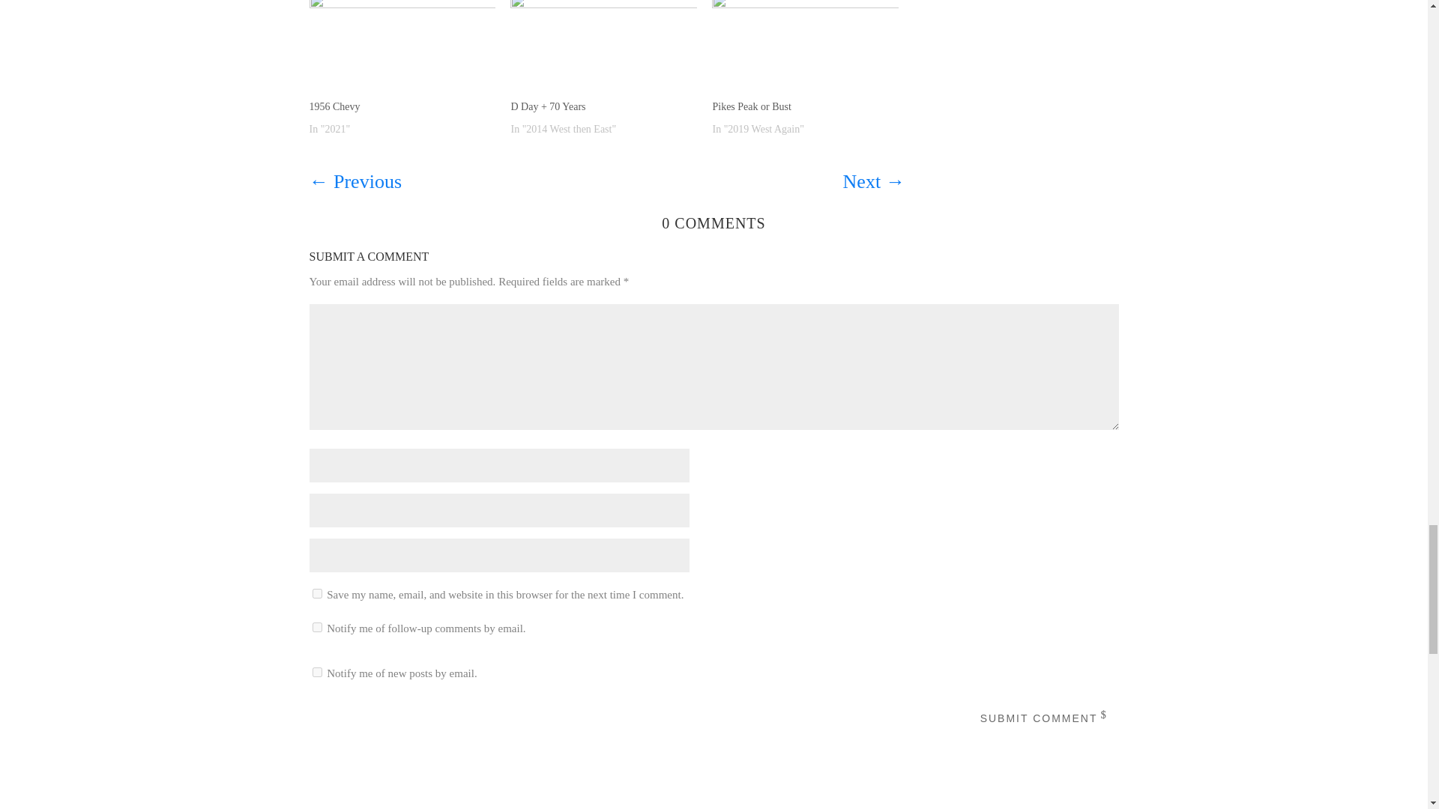  I want to click on 1956 Chevy, so click(402, 49).